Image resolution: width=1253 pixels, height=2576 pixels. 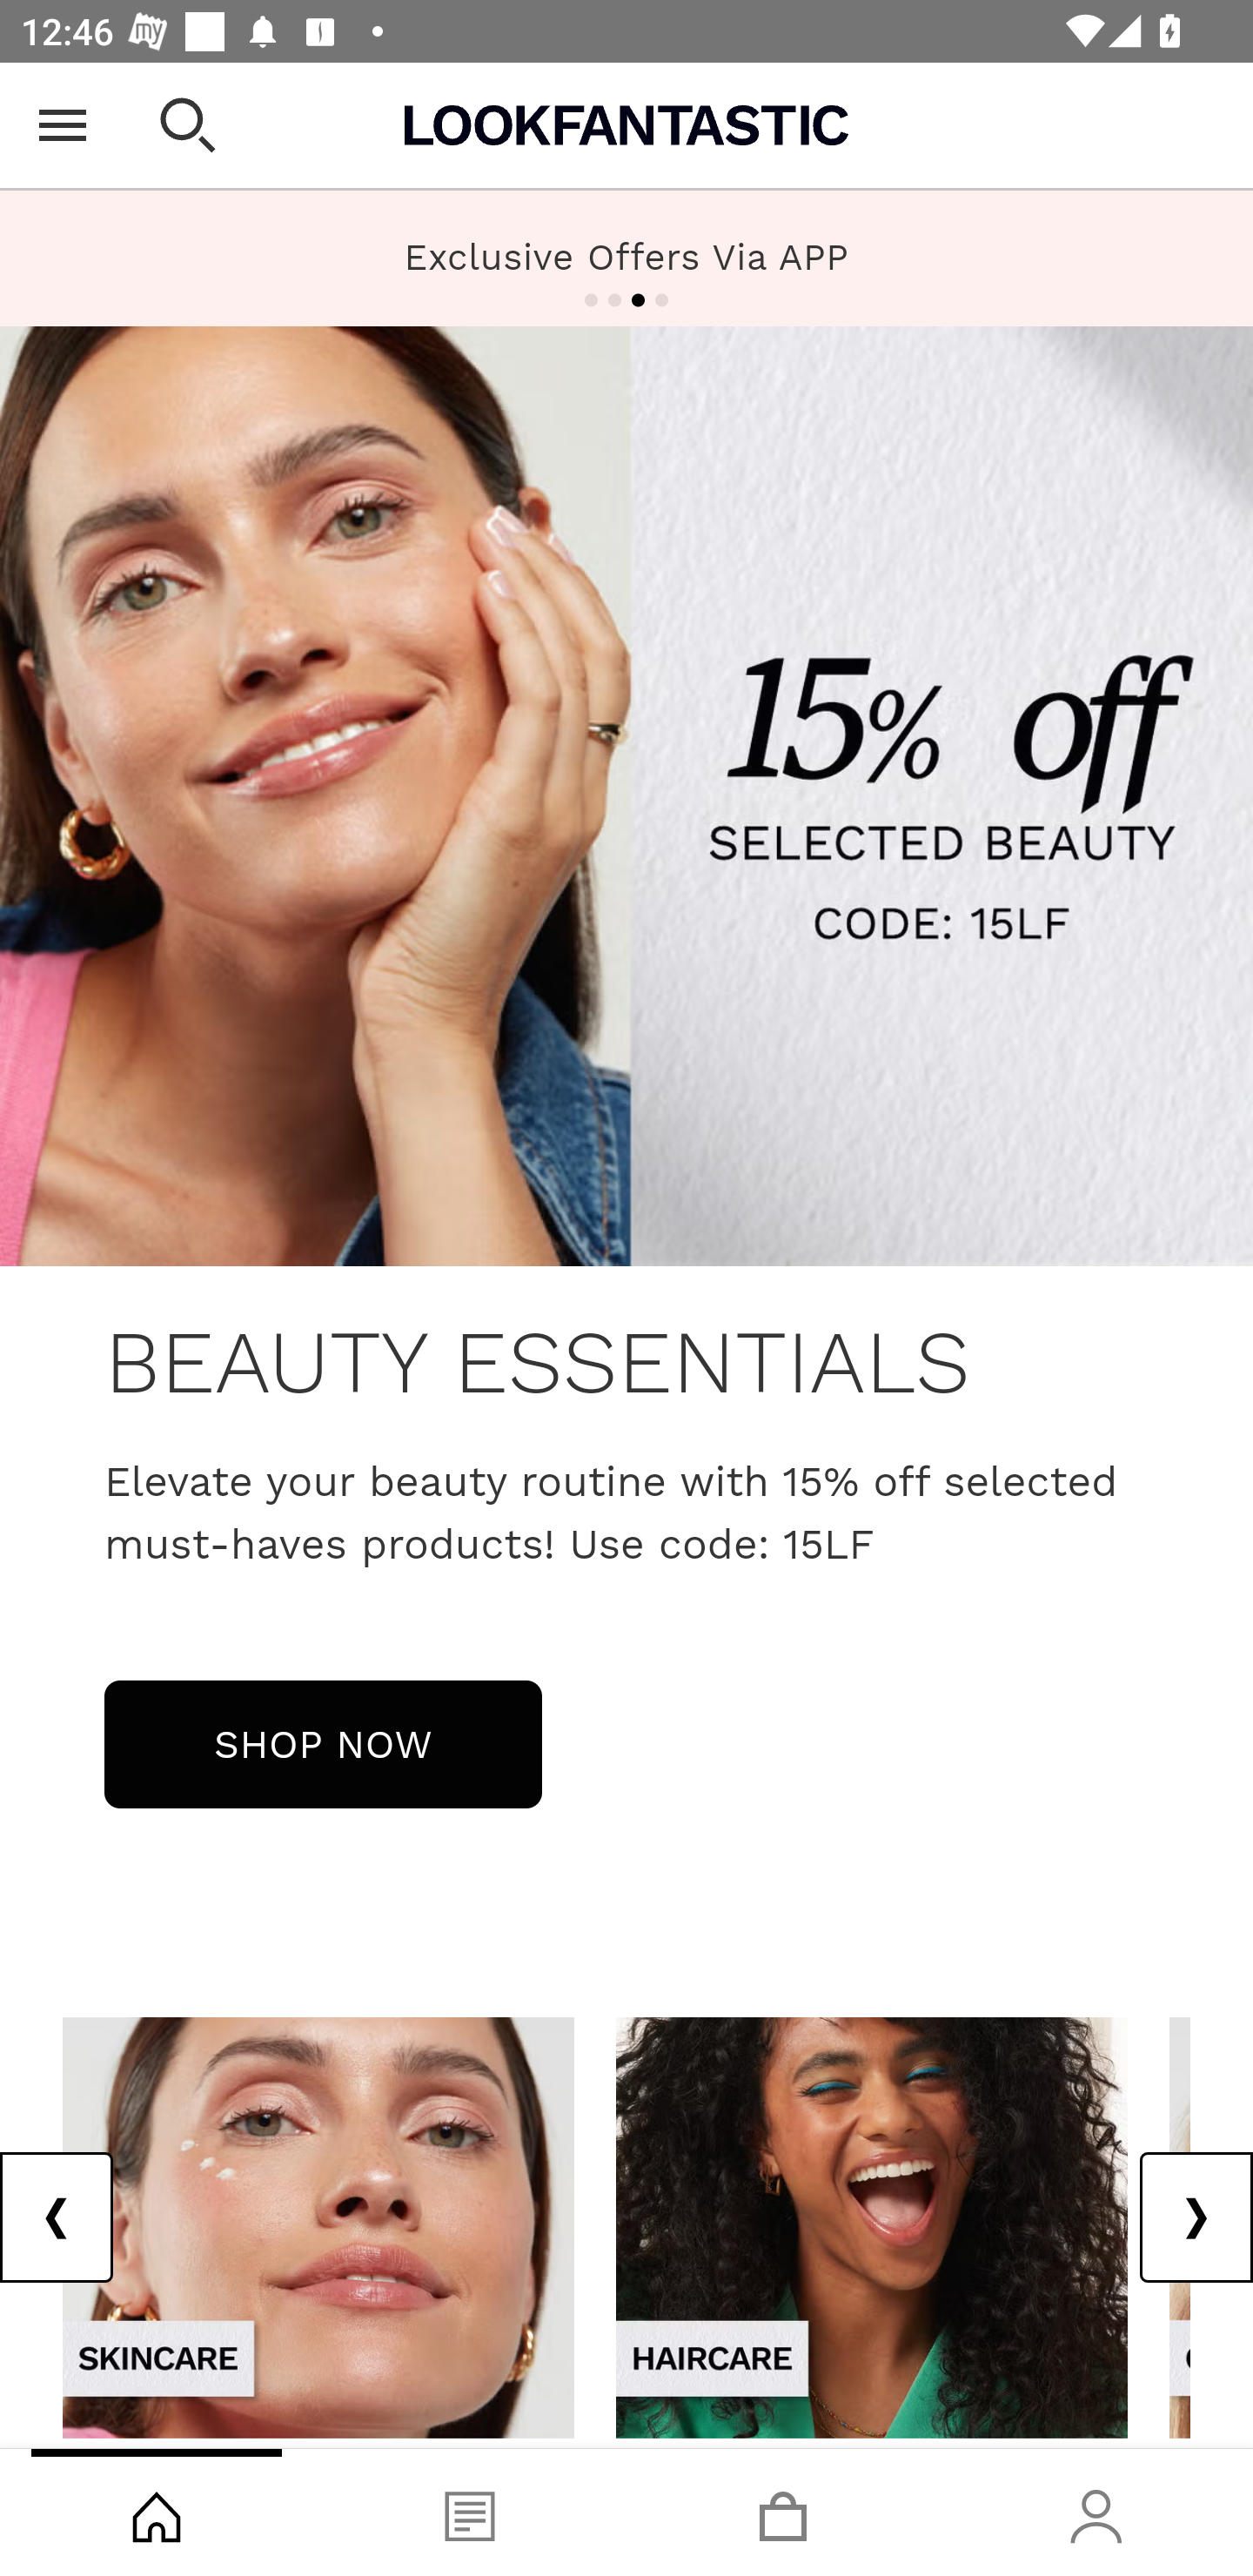 I want to click on view-all, so click(x=318, y=2226).